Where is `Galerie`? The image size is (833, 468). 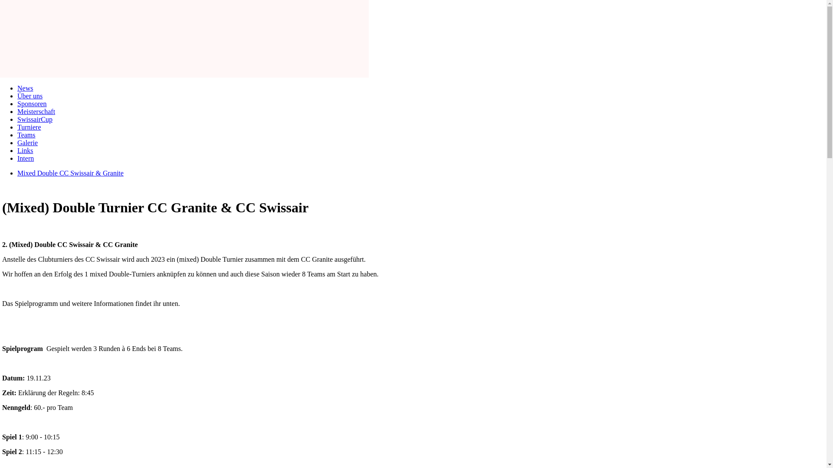 Galerie is located at coordinates (28, 143).